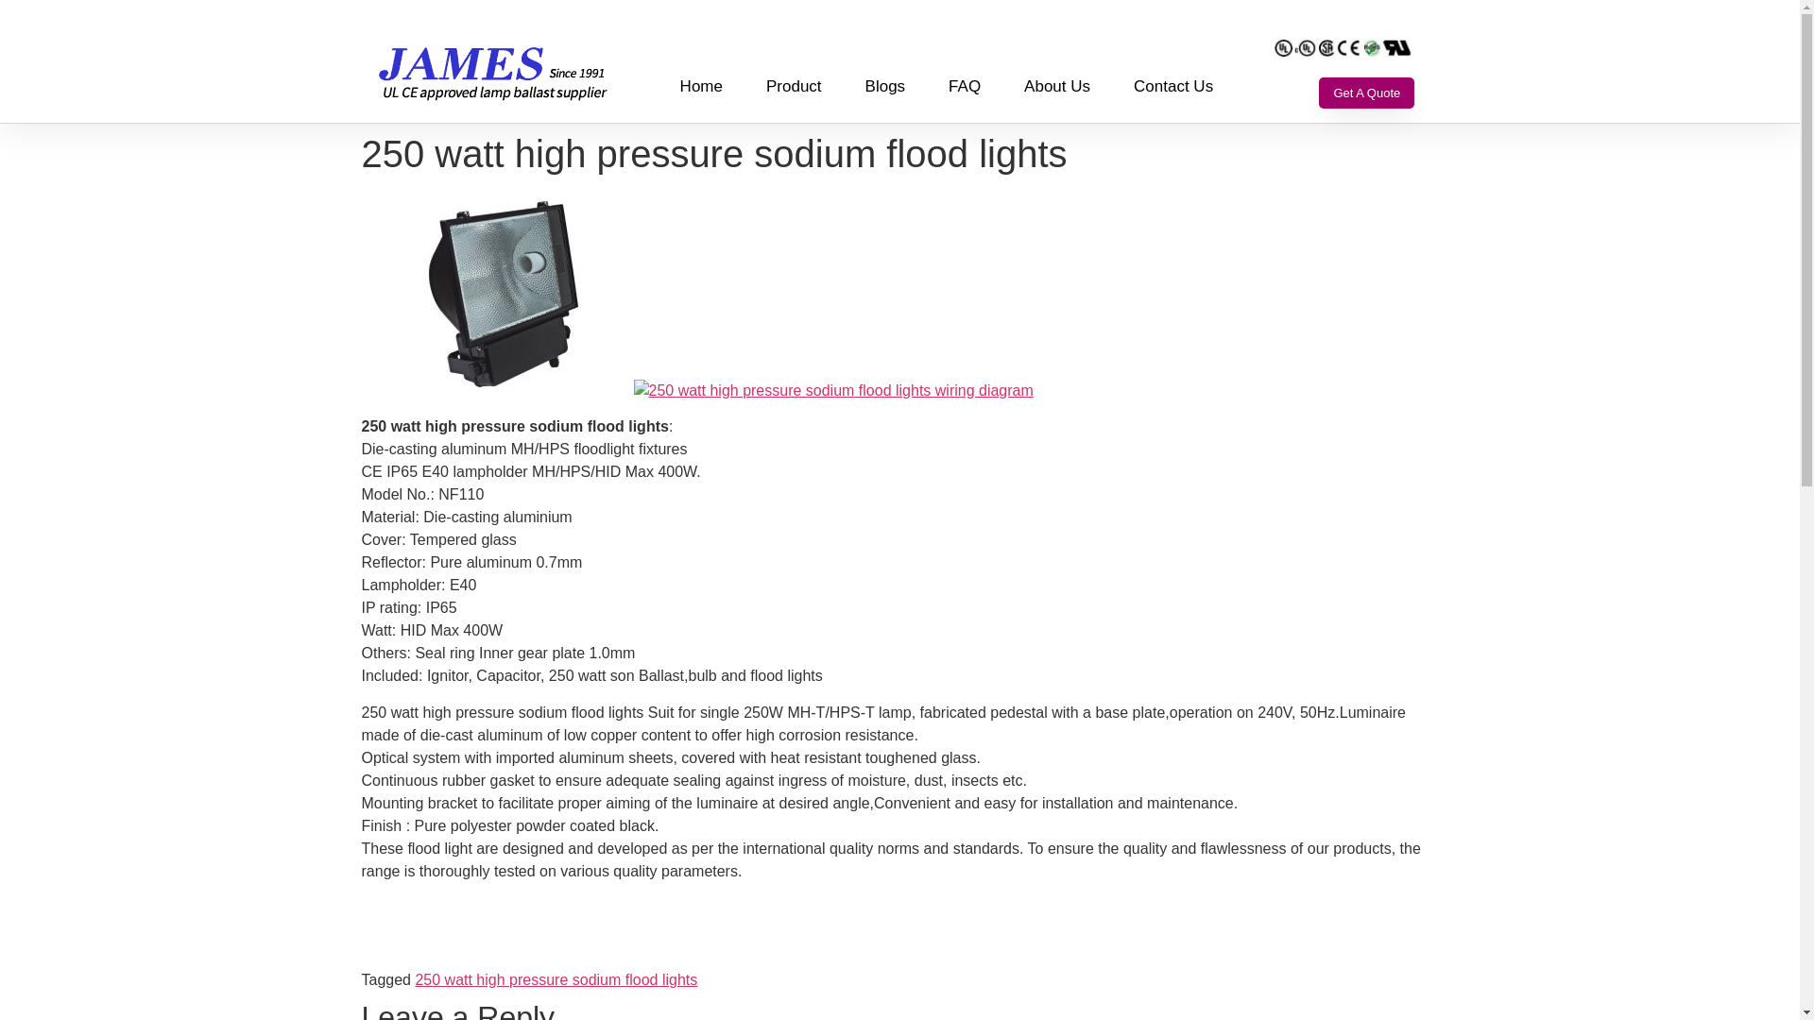 The image size is (1814, 1020). Describe the element at coordinates (701, 87) in the screenshot. I see `Home` at that location.